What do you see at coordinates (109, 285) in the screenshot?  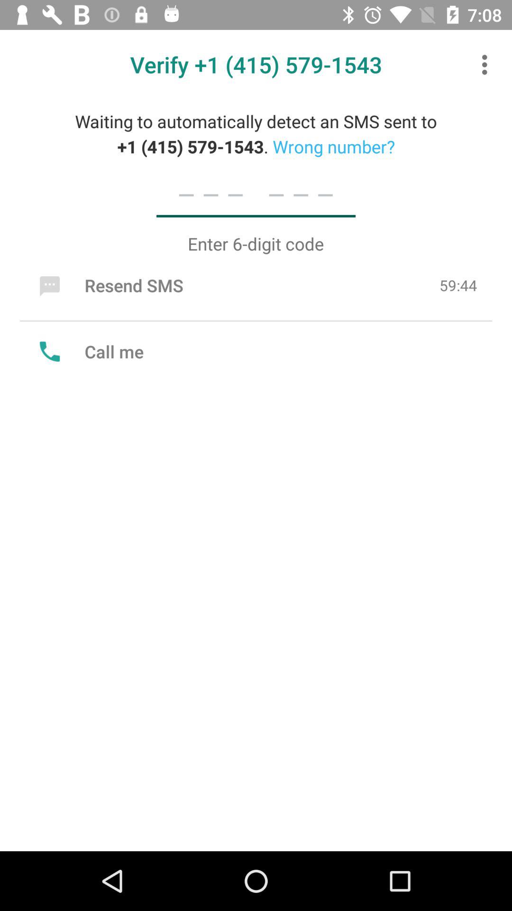 I see `open the resend sms item` at bounding box center [109, 285].